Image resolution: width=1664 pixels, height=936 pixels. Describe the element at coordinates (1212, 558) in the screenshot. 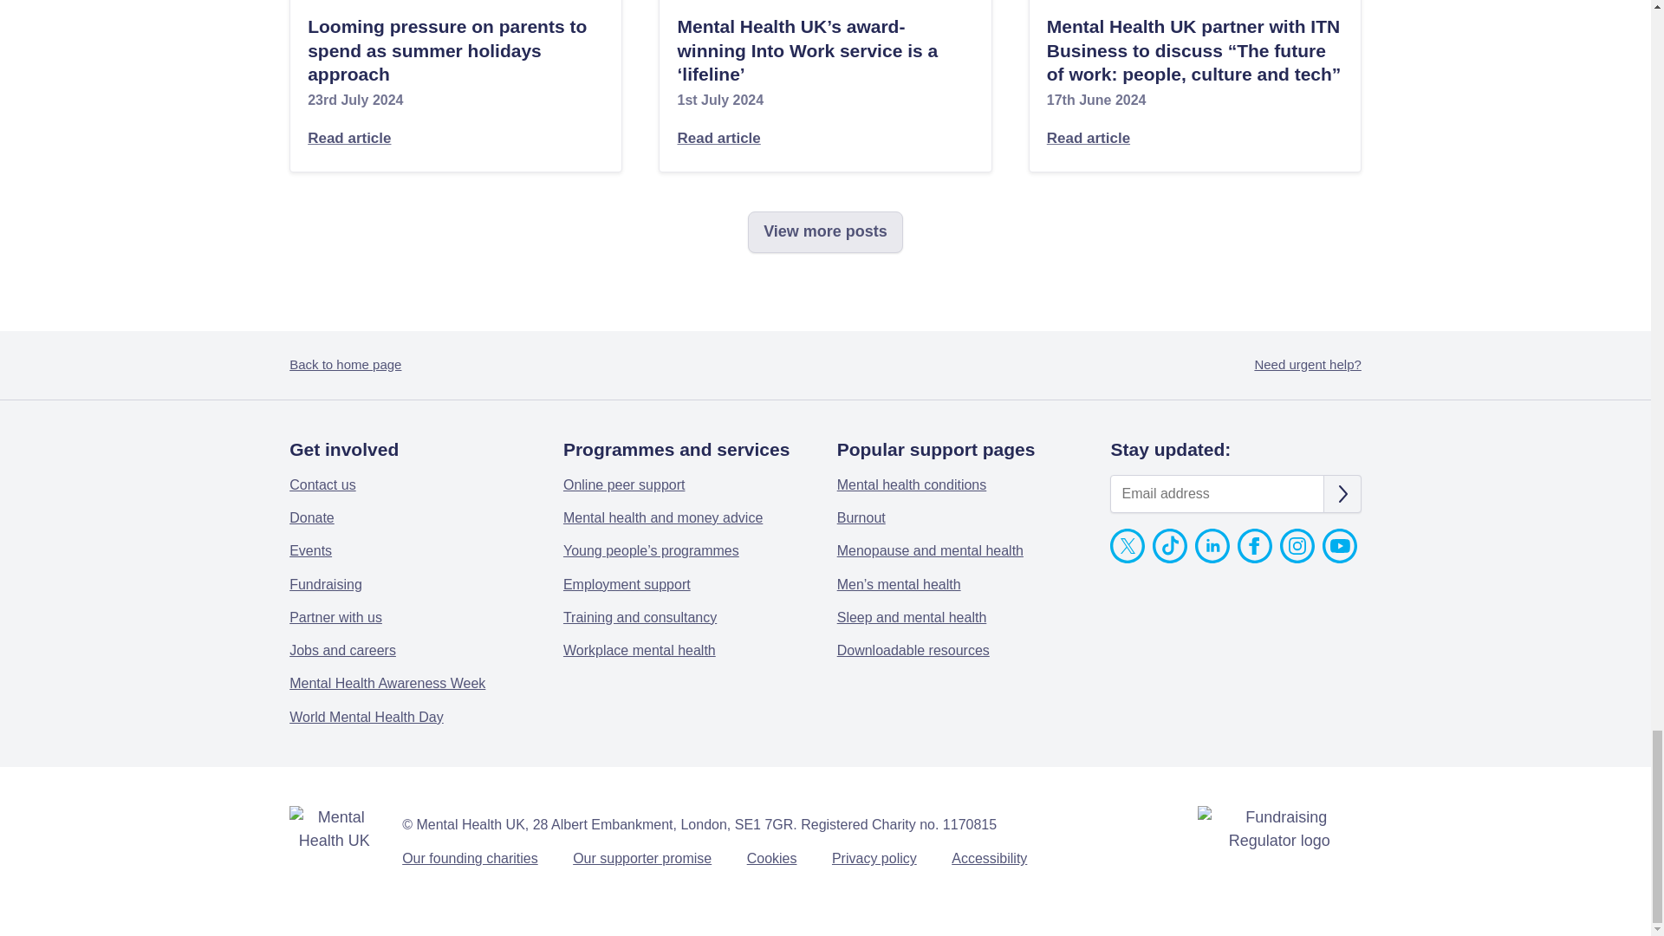

I see `Mental Health UK on Linked In` at that location.